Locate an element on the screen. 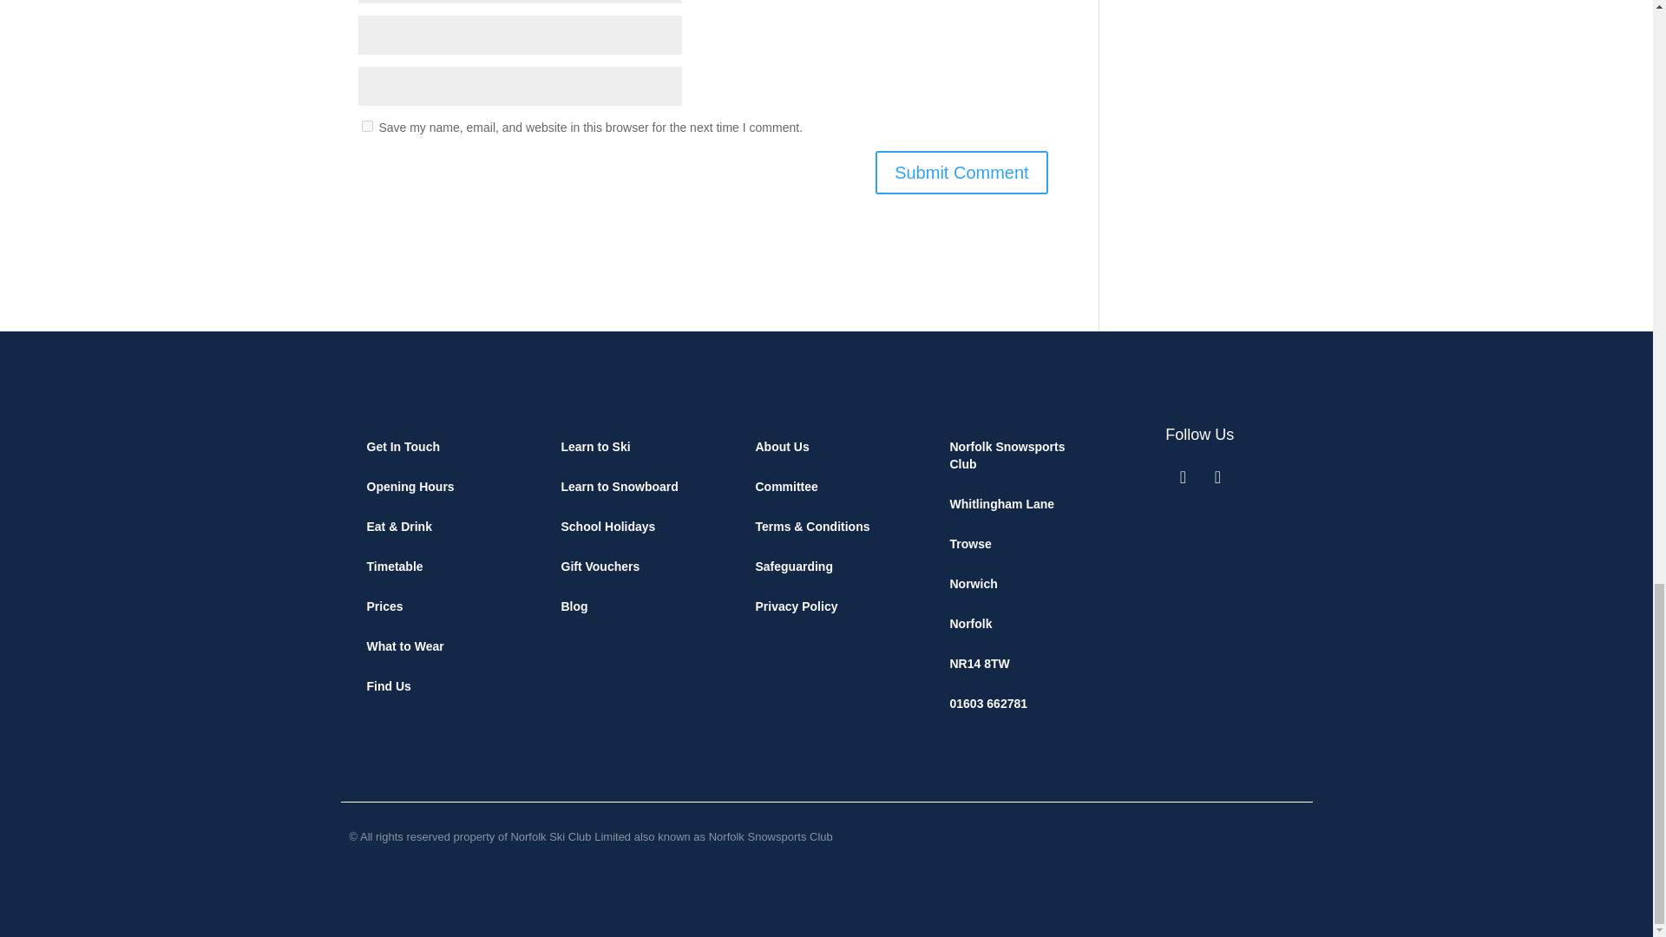 The height and width of the screenshot is (937, 1666). Timetable is located at coordinates (437, 566).